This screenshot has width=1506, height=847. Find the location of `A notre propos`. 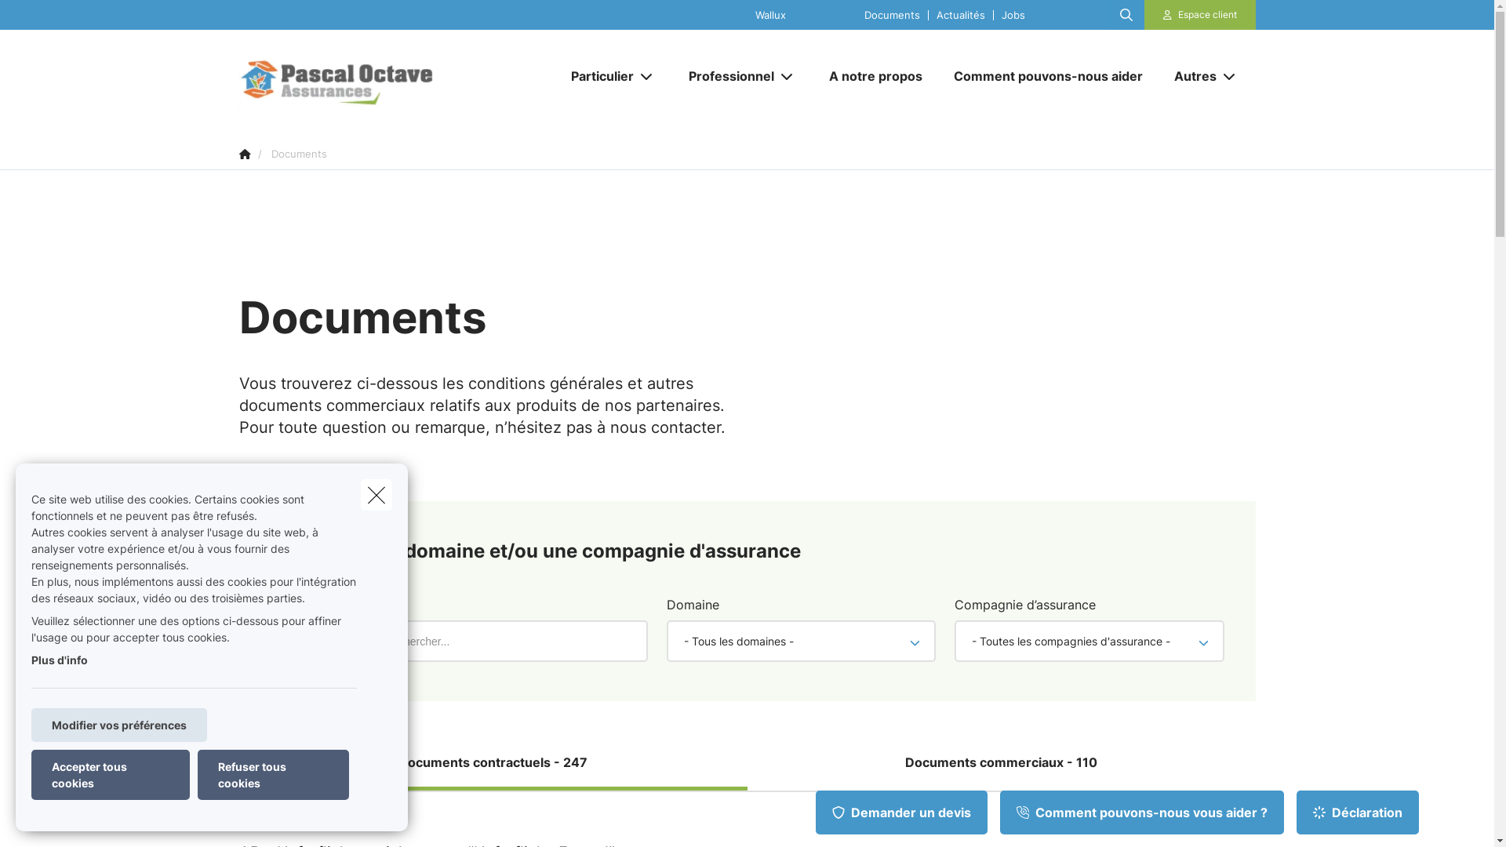

A notre propos is located at coordinates (875, 76).